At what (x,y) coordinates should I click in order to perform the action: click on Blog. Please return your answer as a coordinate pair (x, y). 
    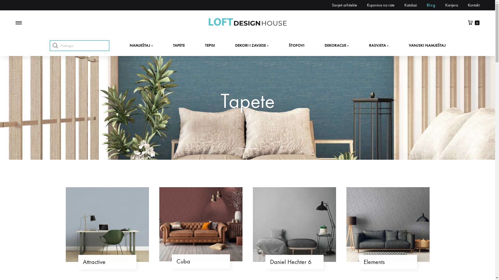
    Looking at the image, I should click on (431, 5).